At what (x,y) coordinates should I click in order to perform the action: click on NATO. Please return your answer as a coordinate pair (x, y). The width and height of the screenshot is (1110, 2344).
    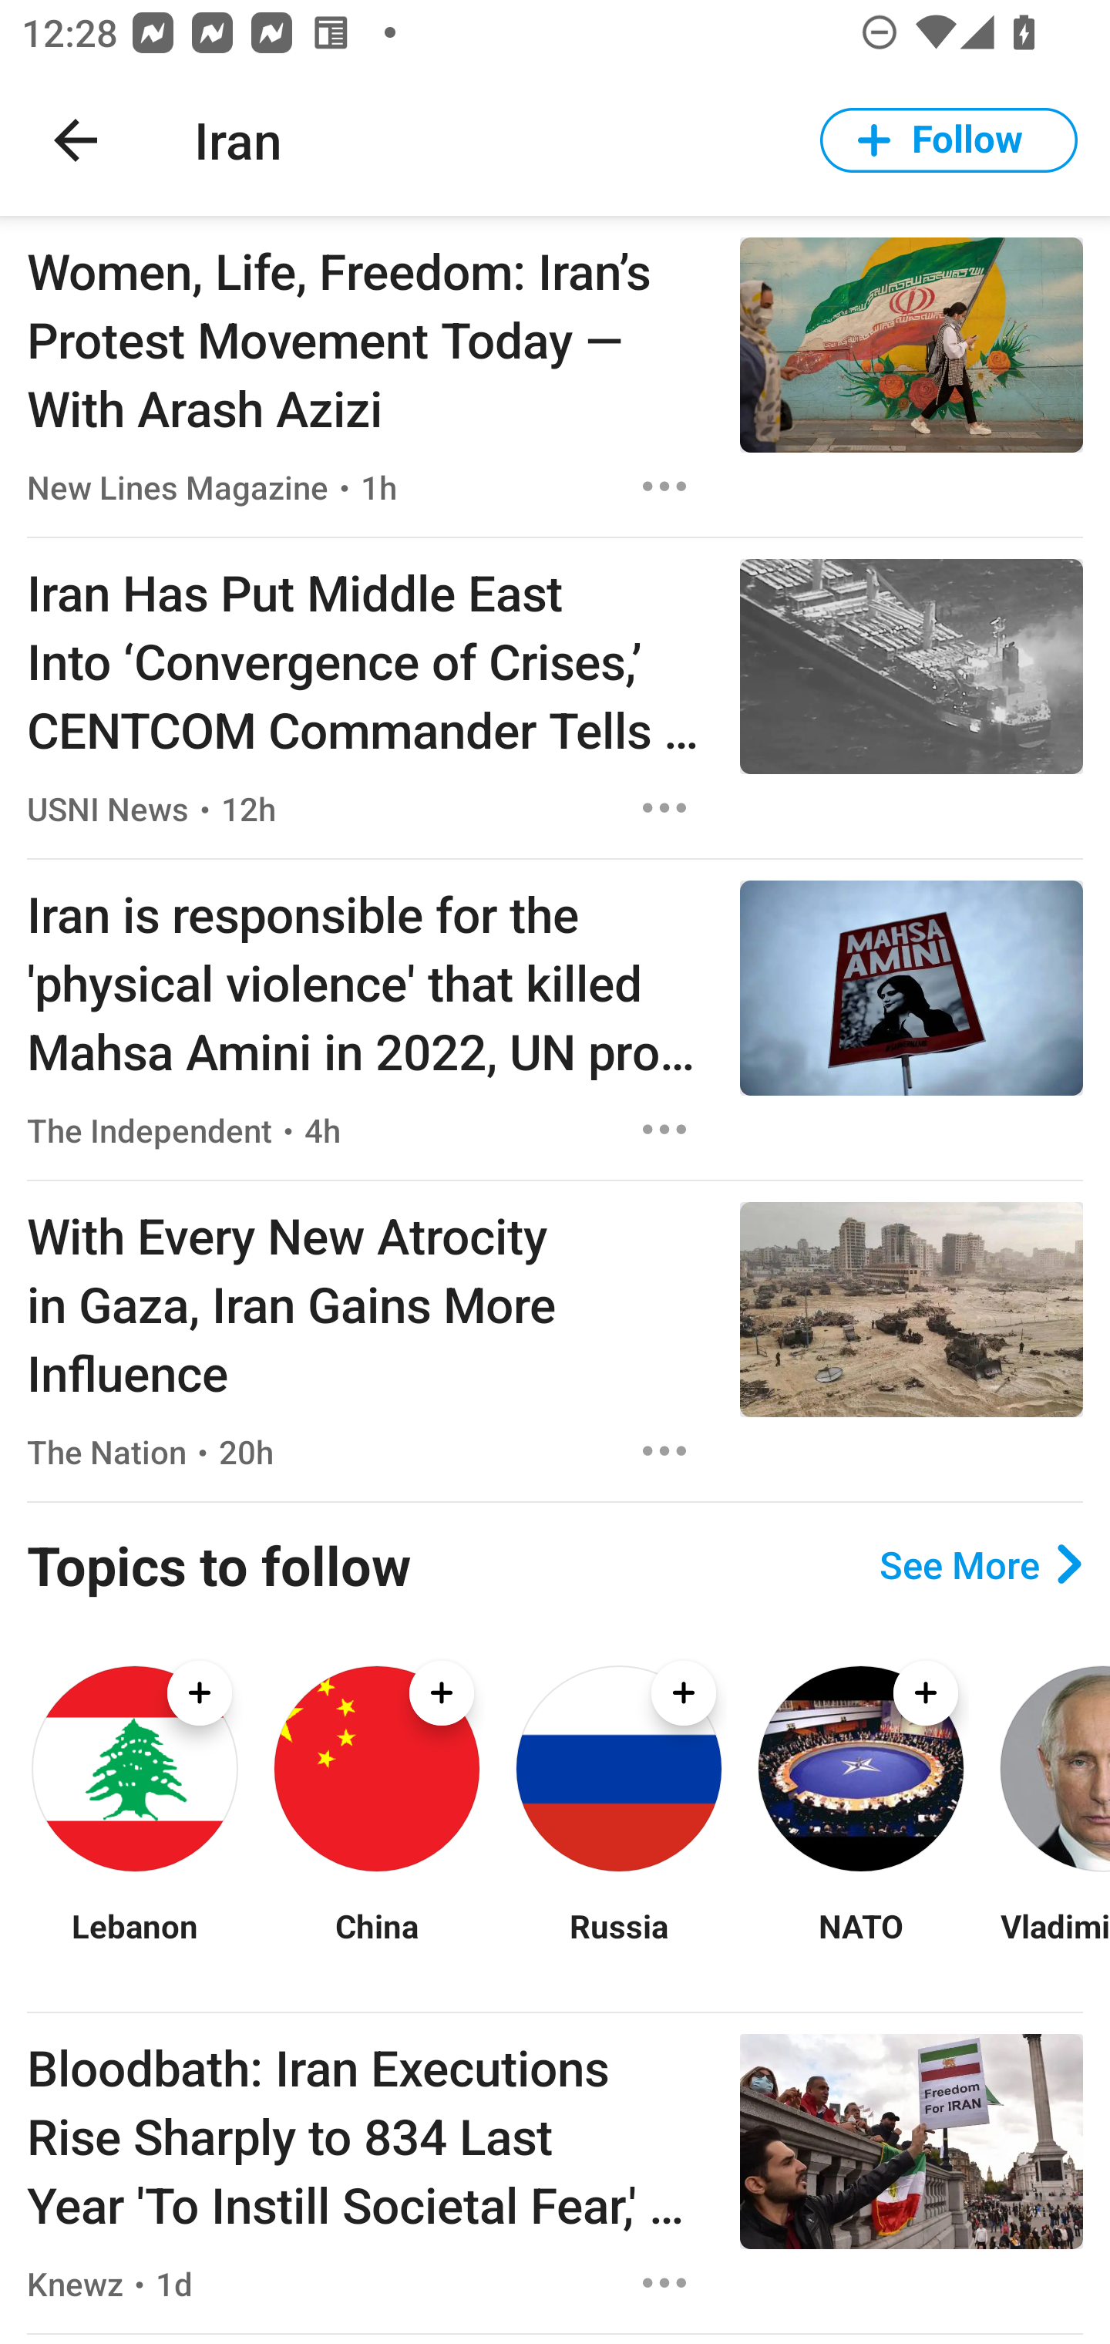
    Looking at the image, I should click on (860, 1944).